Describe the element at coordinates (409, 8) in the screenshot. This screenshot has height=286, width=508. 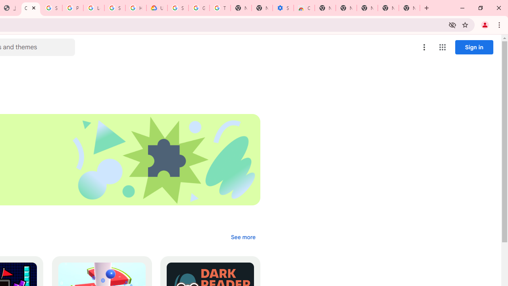
I see `New Tab` at that location.